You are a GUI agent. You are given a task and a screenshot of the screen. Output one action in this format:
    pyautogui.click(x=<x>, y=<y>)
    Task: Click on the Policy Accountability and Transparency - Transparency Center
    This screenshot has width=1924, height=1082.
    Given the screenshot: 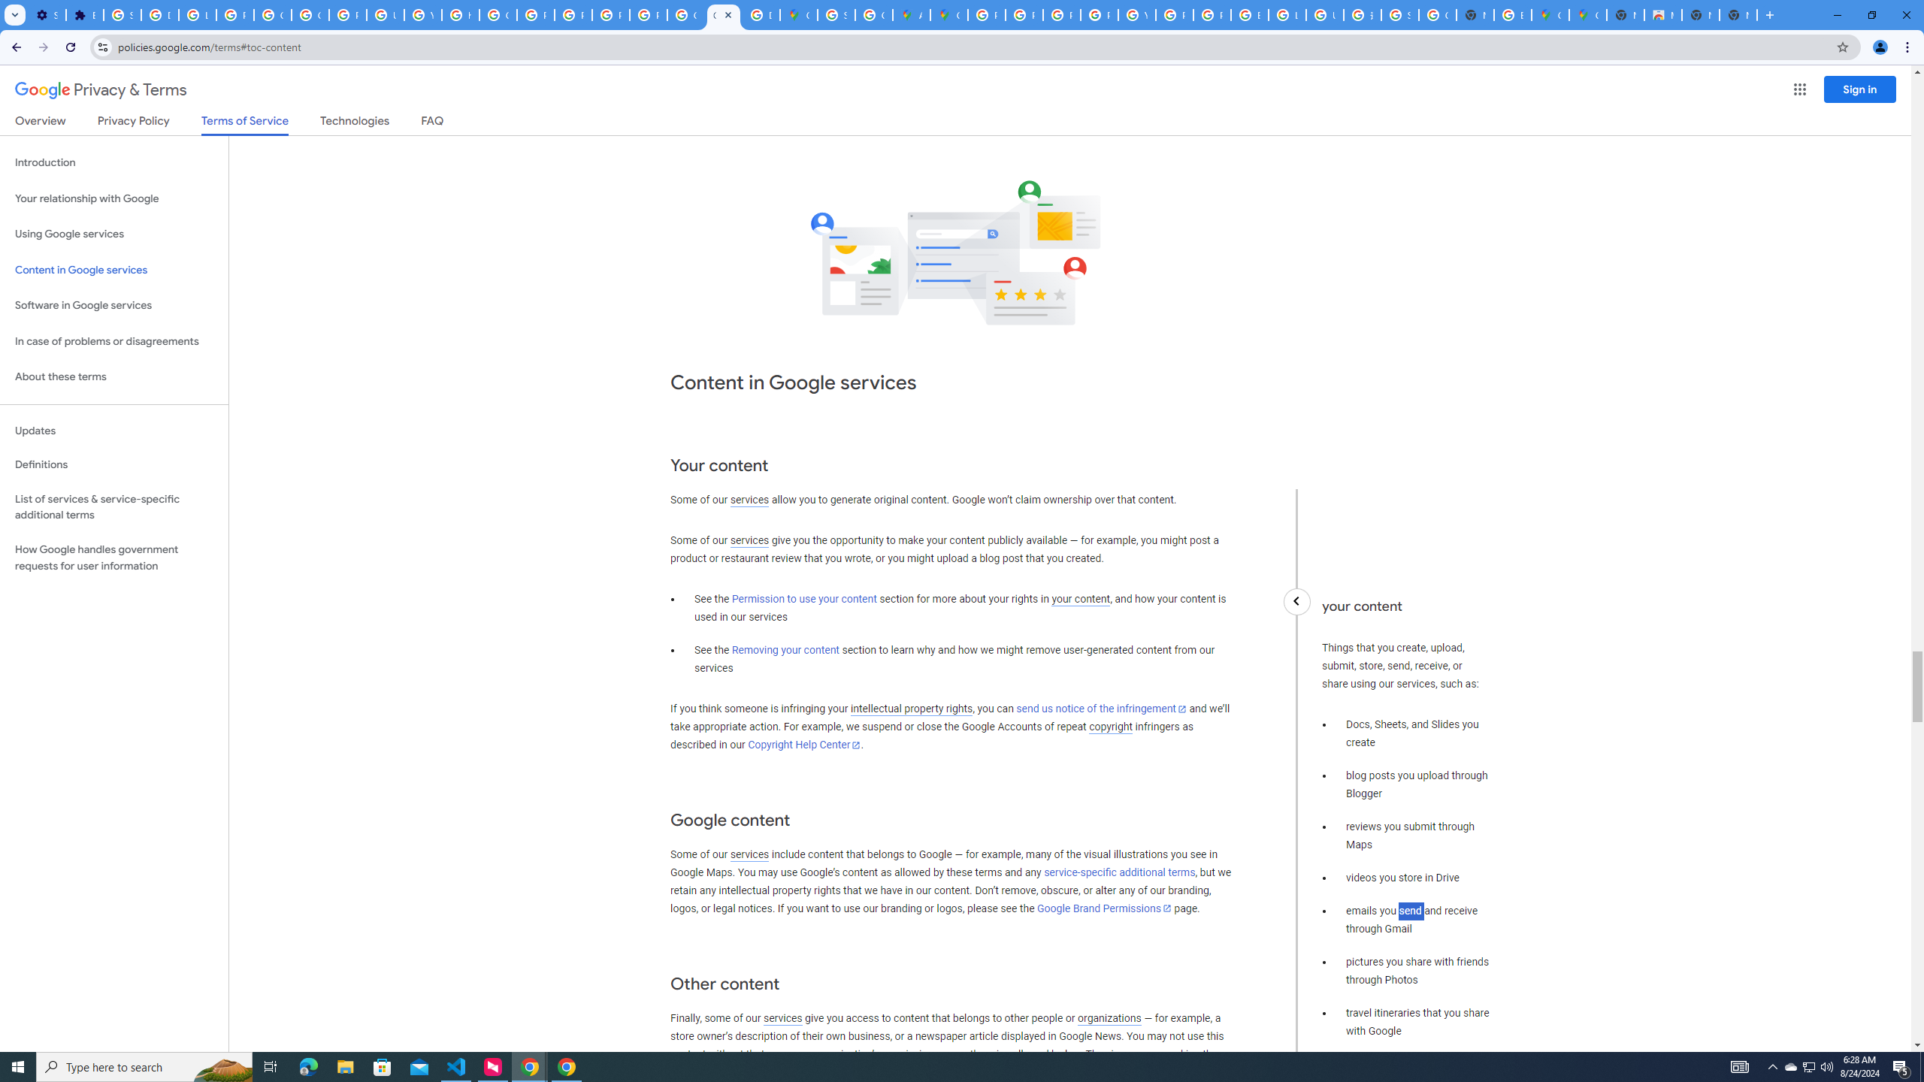 What is the action you would take?
    pyautogui.click(x=987, y=15)
    